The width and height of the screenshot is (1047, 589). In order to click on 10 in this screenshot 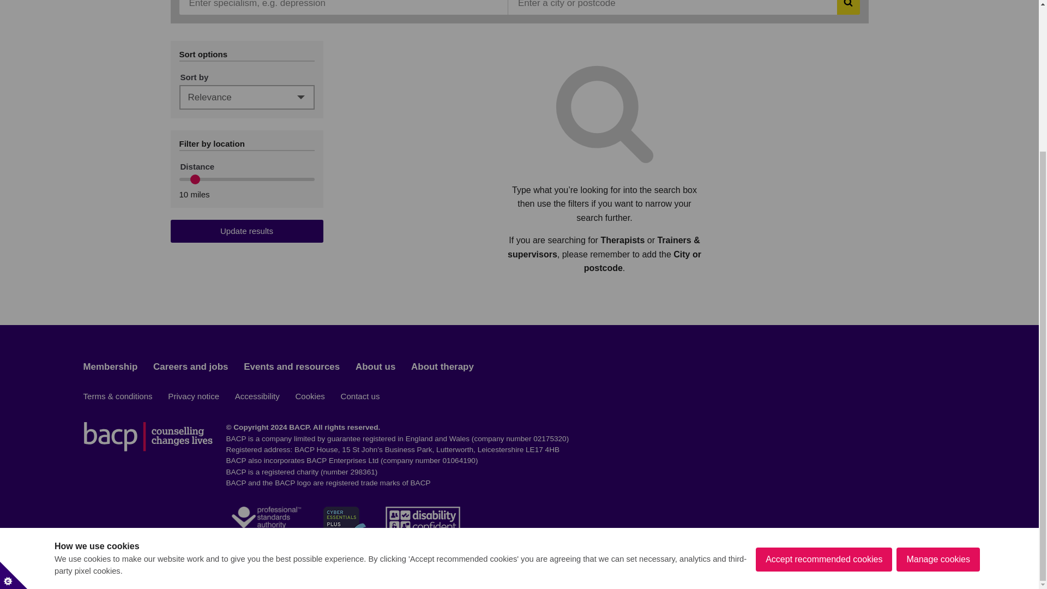, I will do `click(246, 179)`.